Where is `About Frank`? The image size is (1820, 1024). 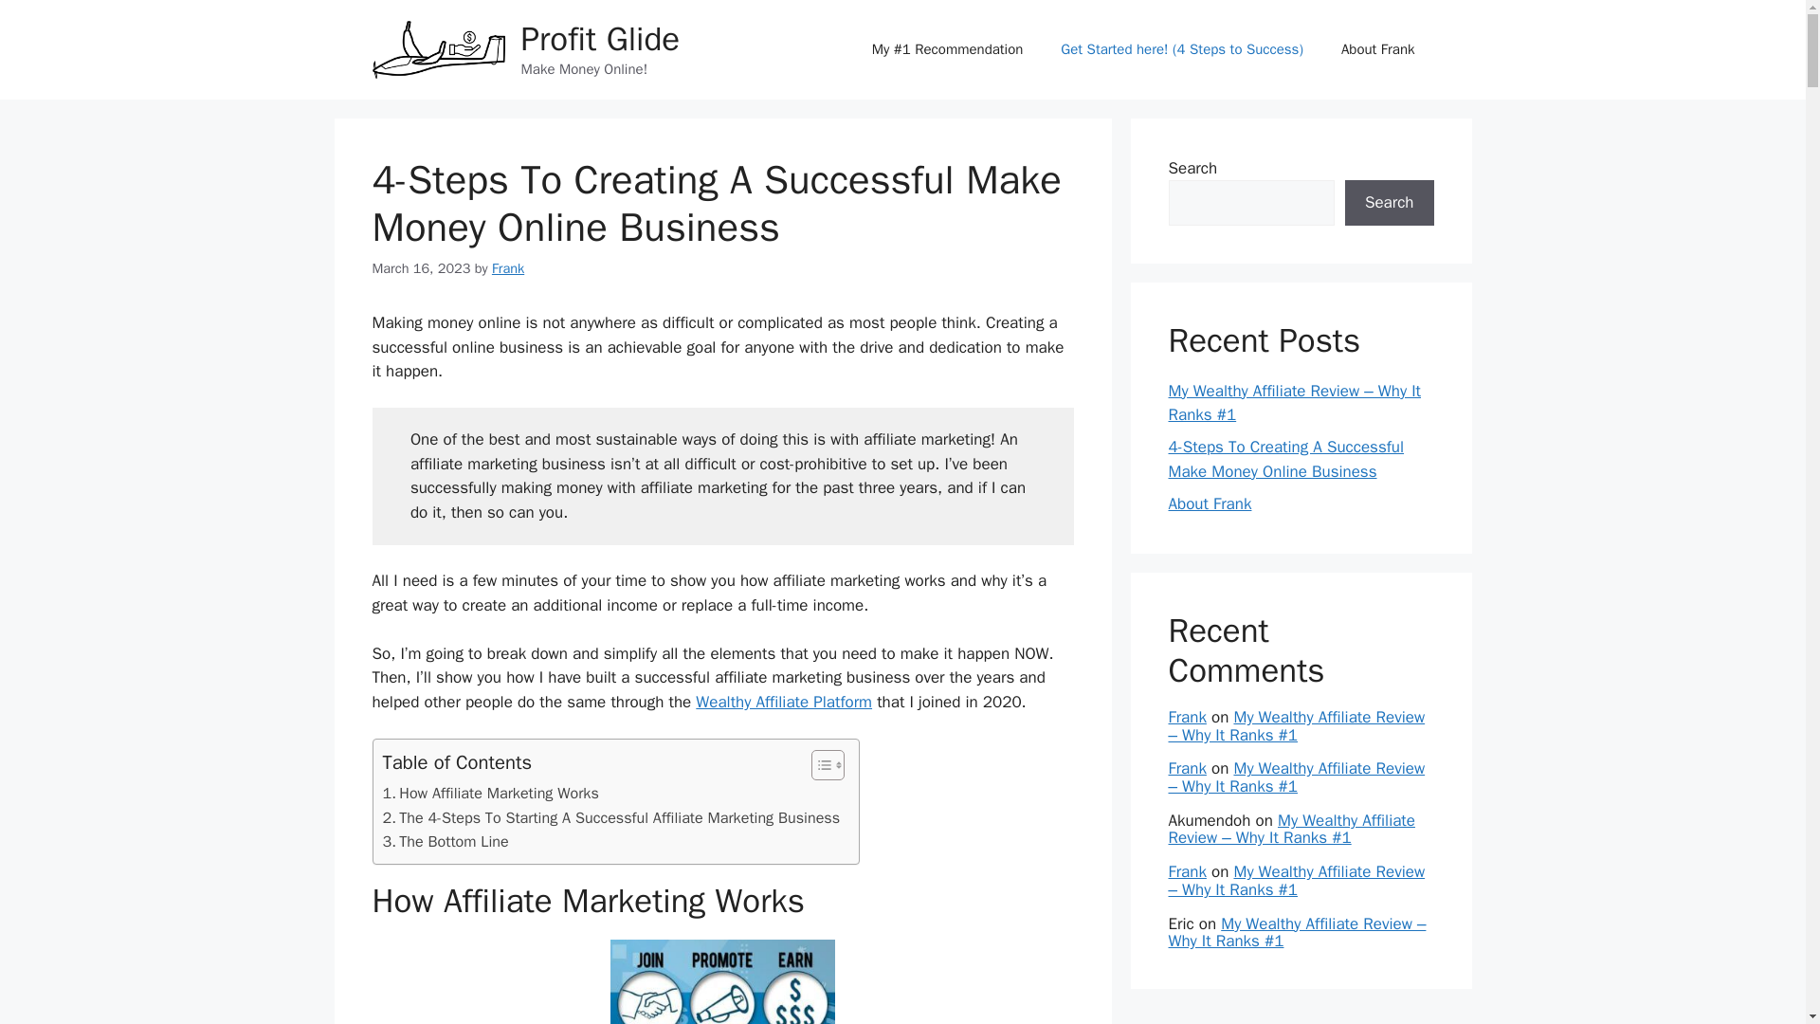 About Frank is located at coordinates (1378, 49).